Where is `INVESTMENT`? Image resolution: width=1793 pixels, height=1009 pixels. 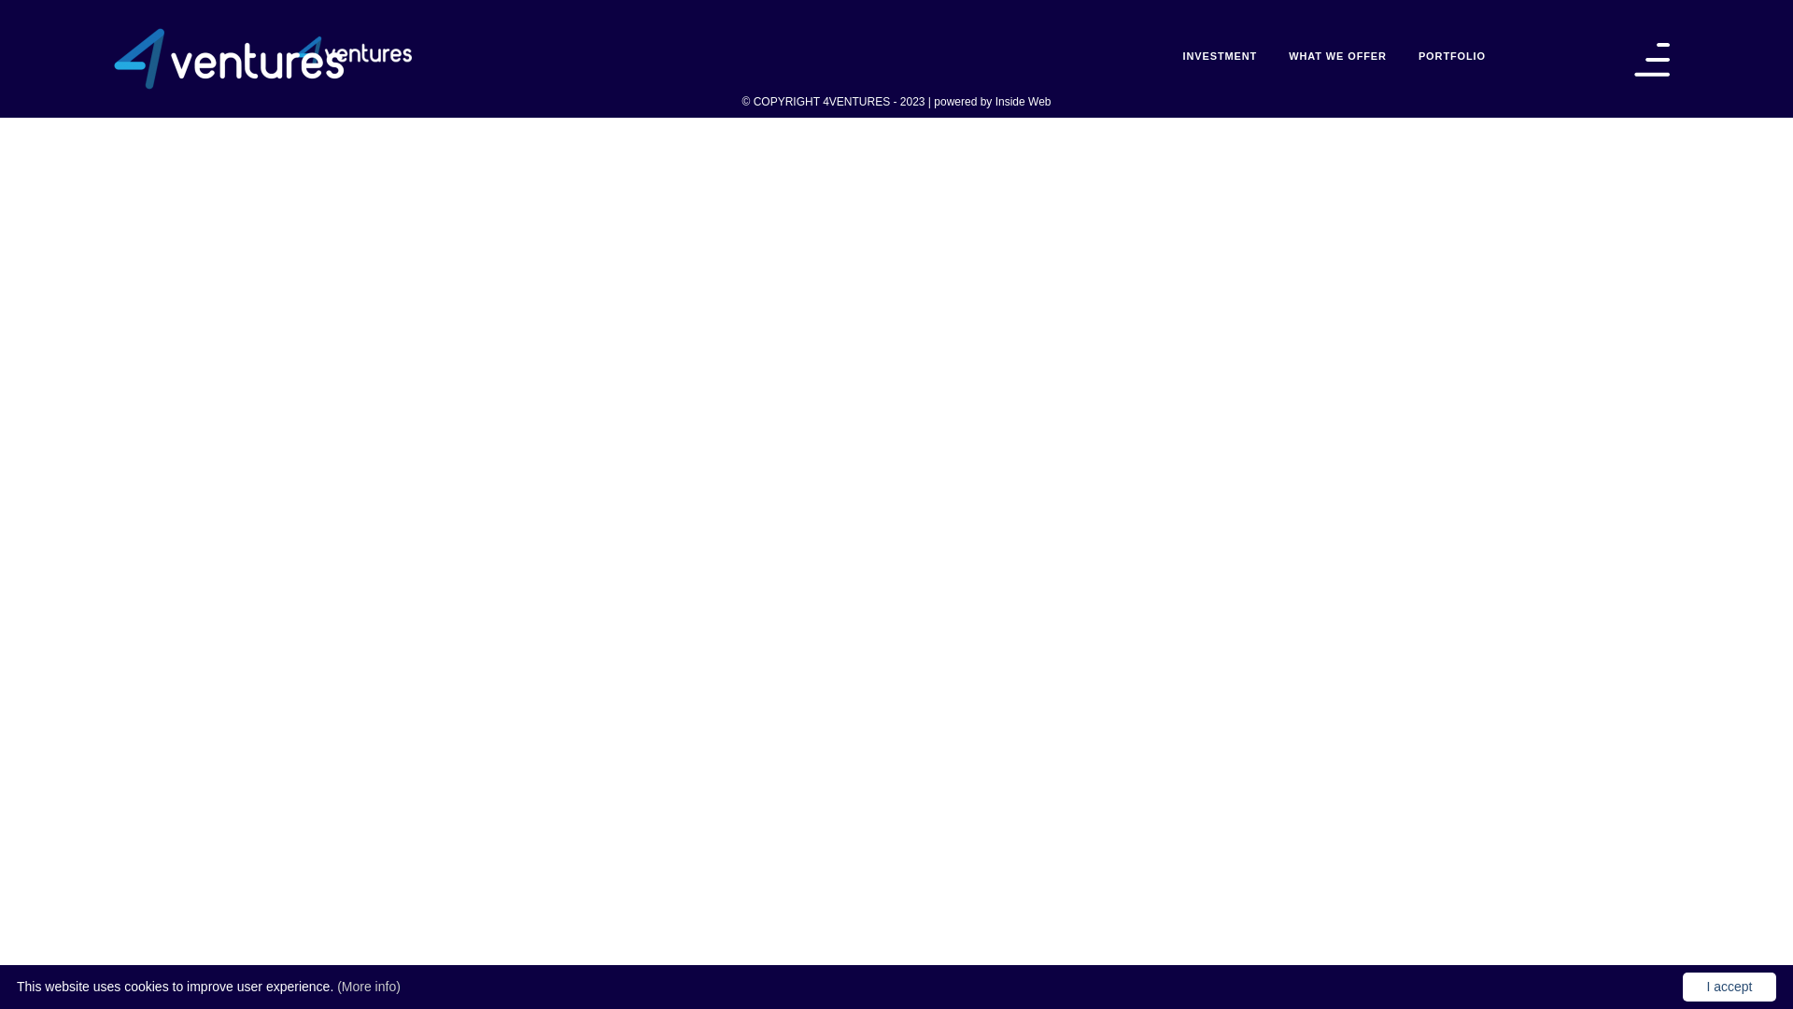
INVESTMENT is located at coordinates (1220, 56).